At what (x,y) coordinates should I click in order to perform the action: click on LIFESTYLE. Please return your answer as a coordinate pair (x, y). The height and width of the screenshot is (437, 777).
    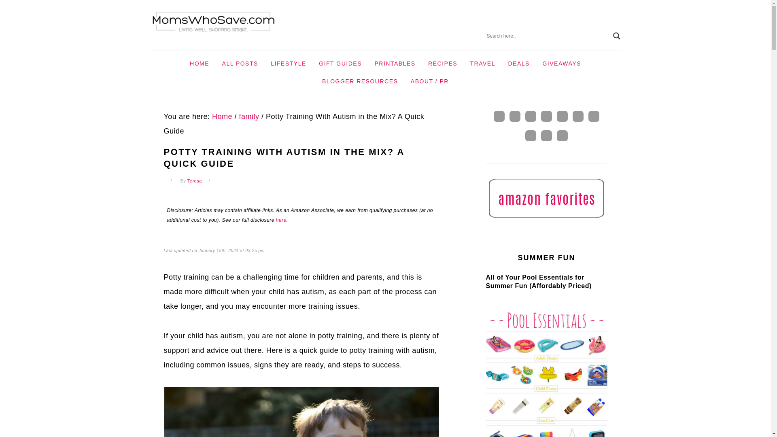
    Looking at the image, I should click on (288, 64).